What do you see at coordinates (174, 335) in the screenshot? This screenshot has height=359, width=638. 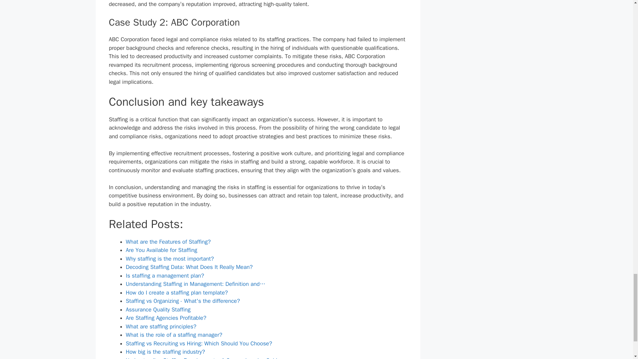 I see `What is the role of a staffing manager?` at bounding box center [174, 335].